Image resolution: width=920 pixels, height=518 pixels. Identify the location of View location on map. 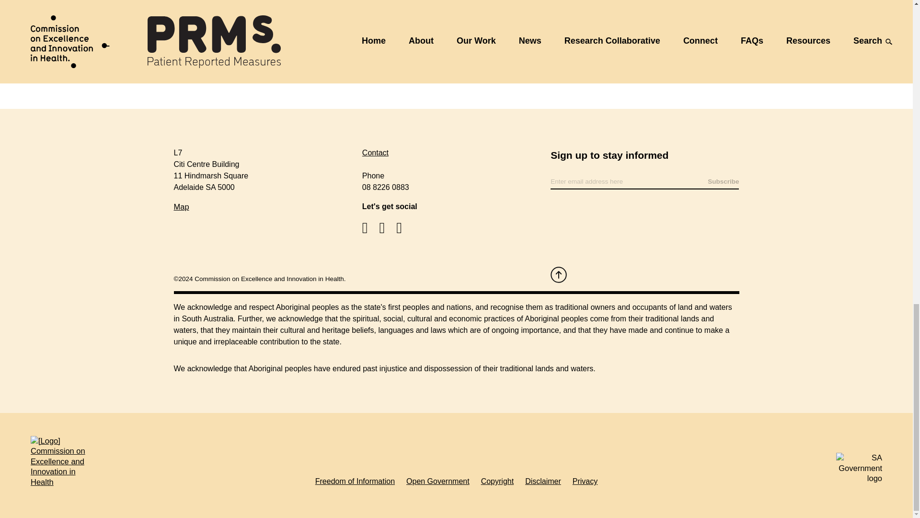
(181, 206).